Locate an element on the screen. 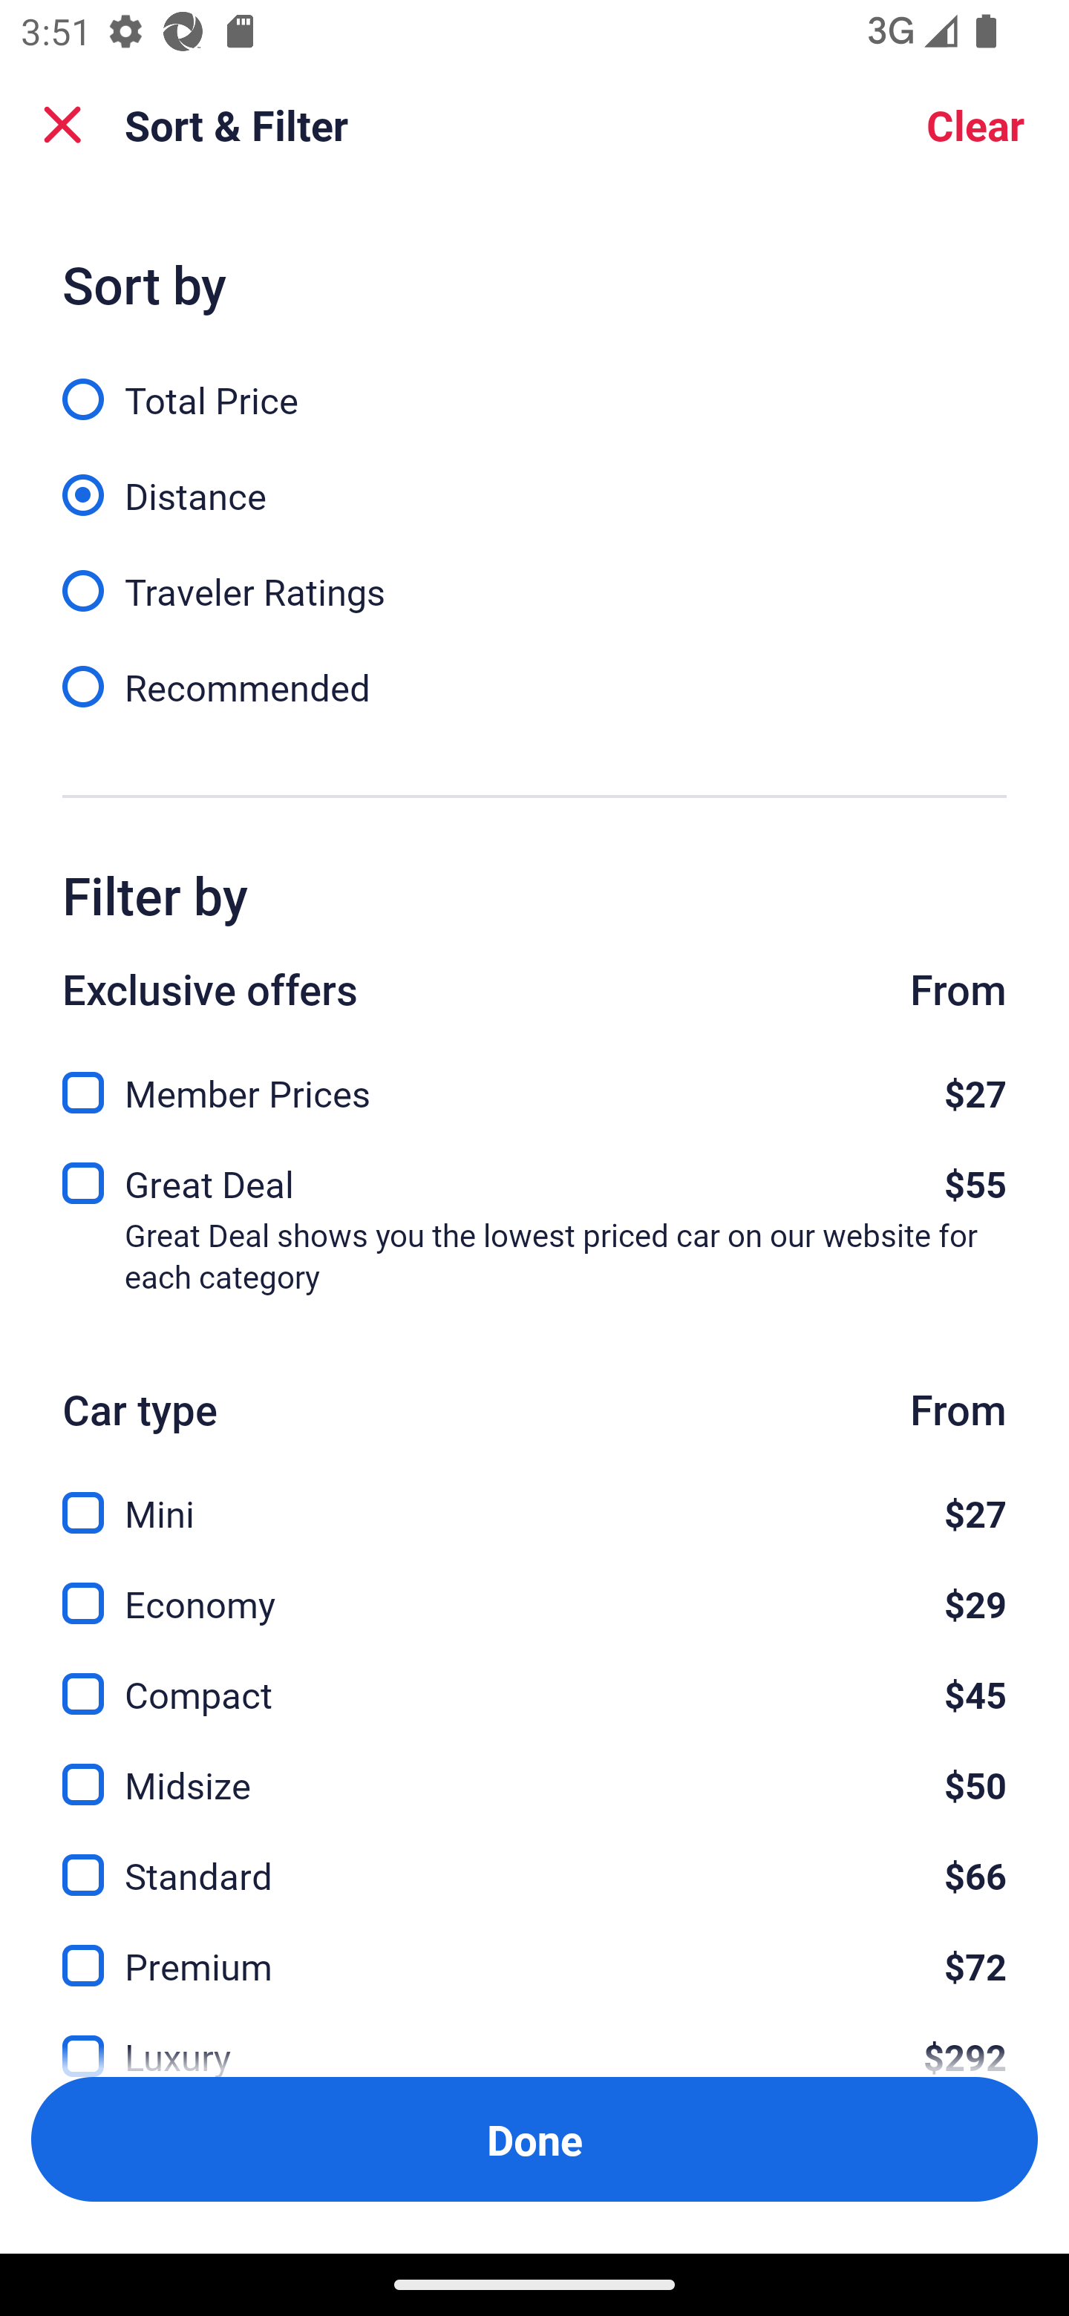 This screenshot has height=2316, width=1069. Traveler Ratings is located at coordinates (534, 575).